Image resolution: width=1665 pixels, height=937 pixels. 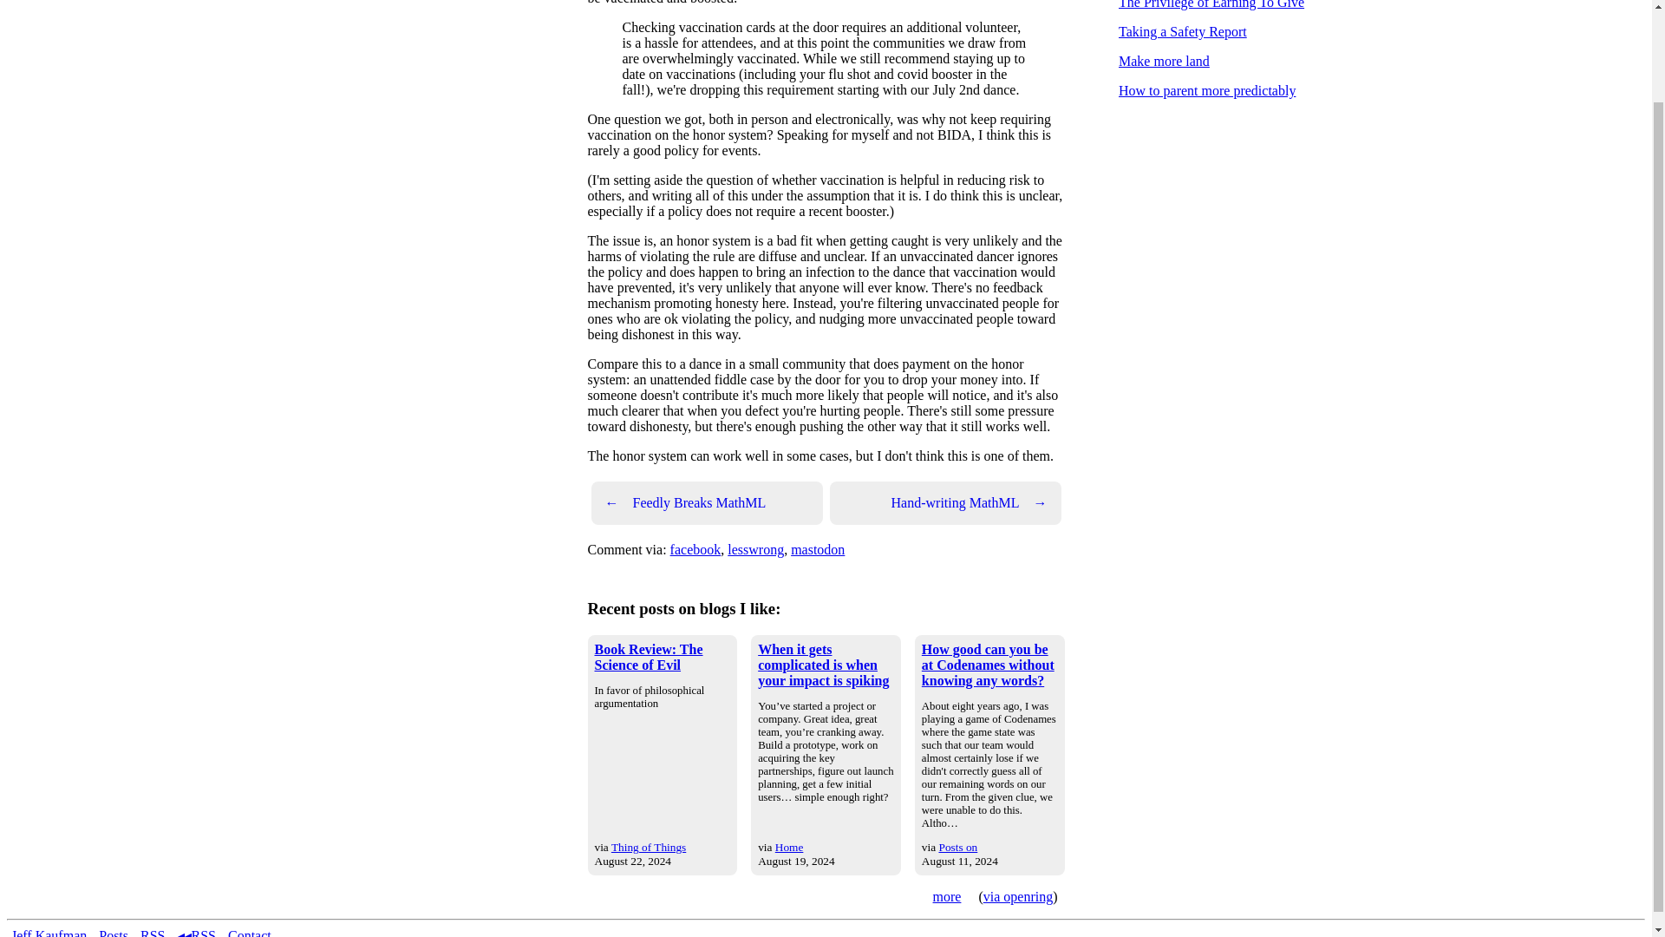 What do you see at coordinates (756, 549) in the screenshot?
I see `lesswrong` at bounding box center [756, 549].